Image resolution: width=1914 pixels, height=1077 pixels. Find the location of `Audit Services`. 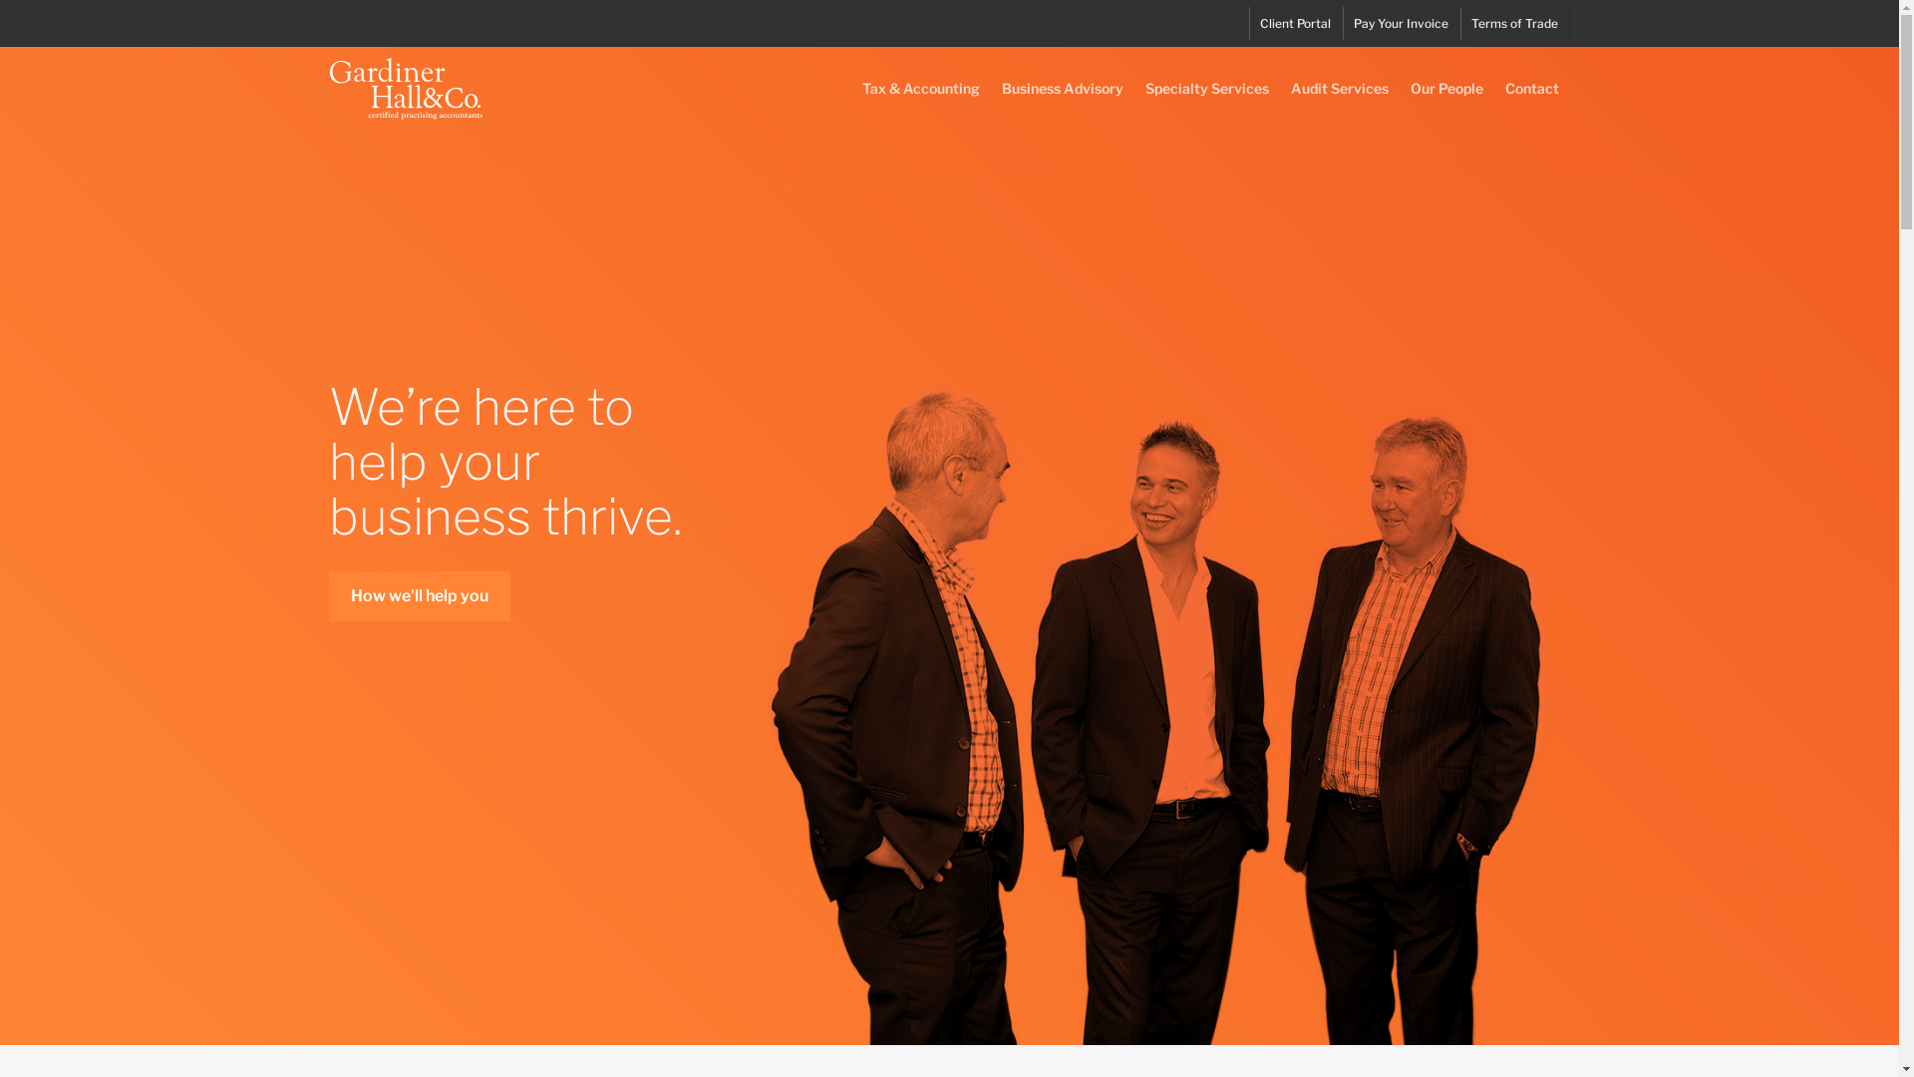

Audit Services is located at coordinates (1340, 103).